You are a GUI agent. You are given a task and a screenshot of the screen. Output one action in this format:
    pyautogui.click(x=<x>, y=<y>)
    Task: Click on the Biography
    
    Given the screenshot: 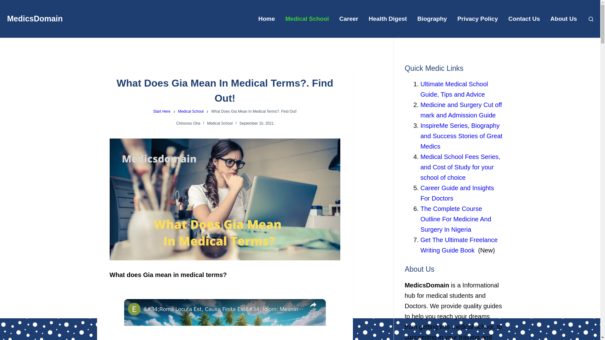 What is the action you would take?
    pyautogui.click(x=432, y=19)
    